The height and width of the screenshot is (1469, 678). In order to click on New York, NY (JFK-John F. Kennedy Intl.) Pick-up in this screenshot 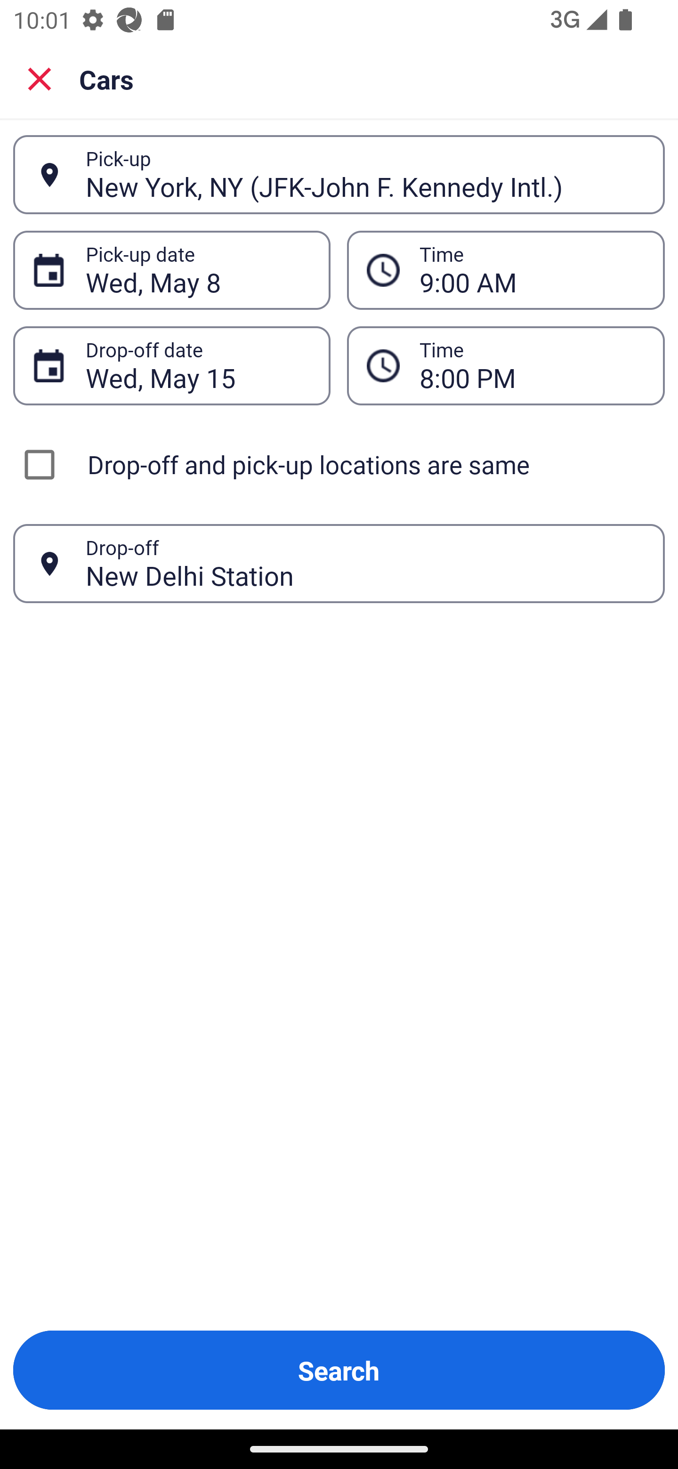, I will do `click(339, 175)`.